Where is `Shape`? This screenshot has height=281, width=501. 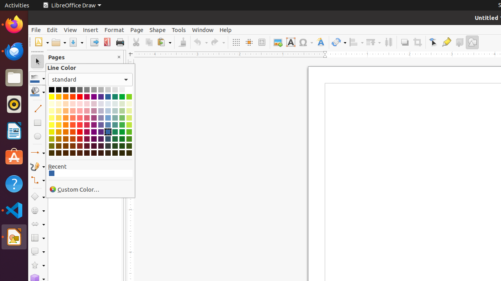
Shape is located at coordinates (157, 30).